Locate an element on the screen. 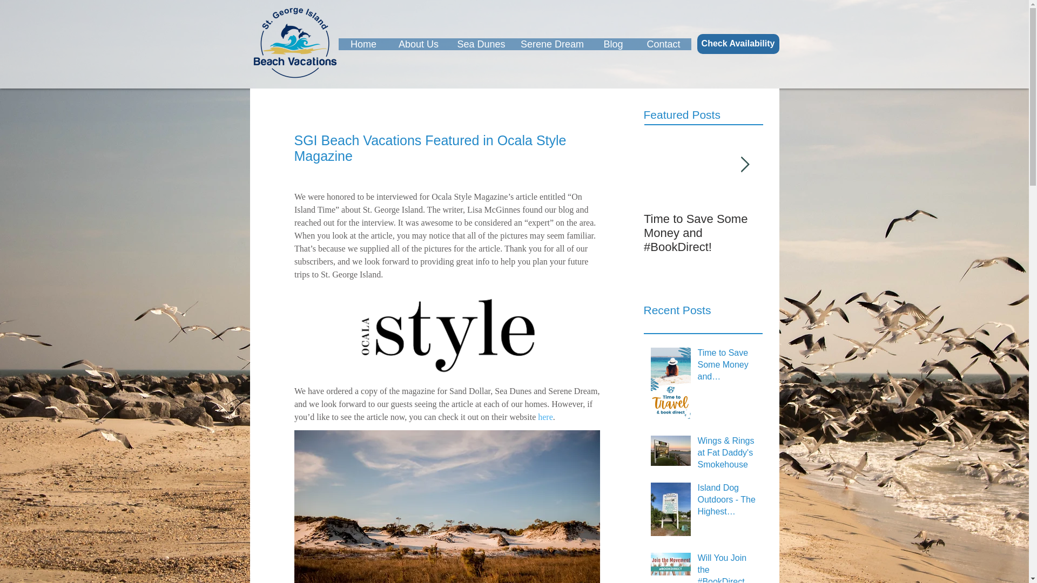 Image resolution: width=1037 pixels, height=583 pixels. About Us is located at coordinates (419, 44).